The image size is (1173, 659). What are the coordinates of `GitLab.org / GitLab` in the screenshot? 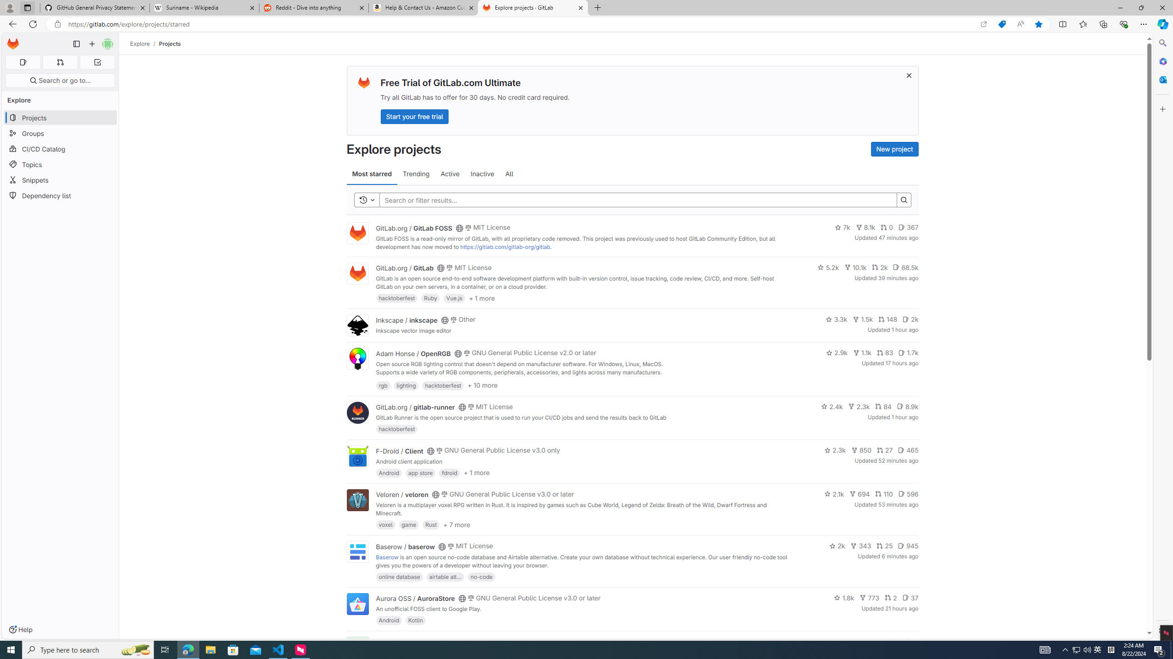 It's located at (405, 268).